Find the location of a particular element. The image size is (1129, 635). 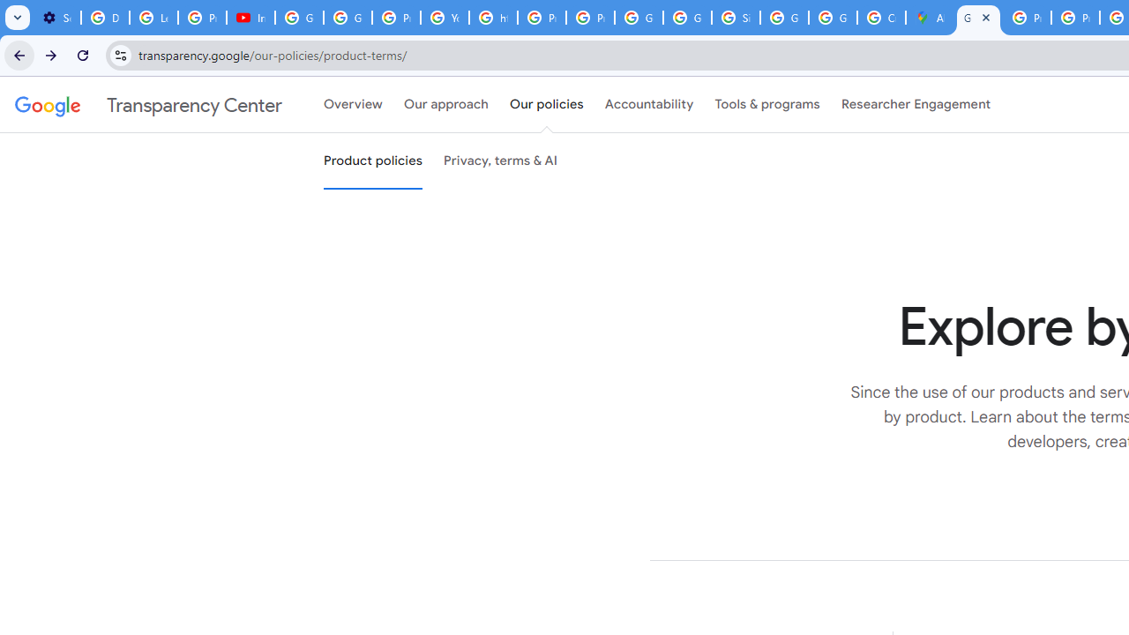

Delete photos & videos - Computer - Google Photos Help is located at coordinates (106, 18).